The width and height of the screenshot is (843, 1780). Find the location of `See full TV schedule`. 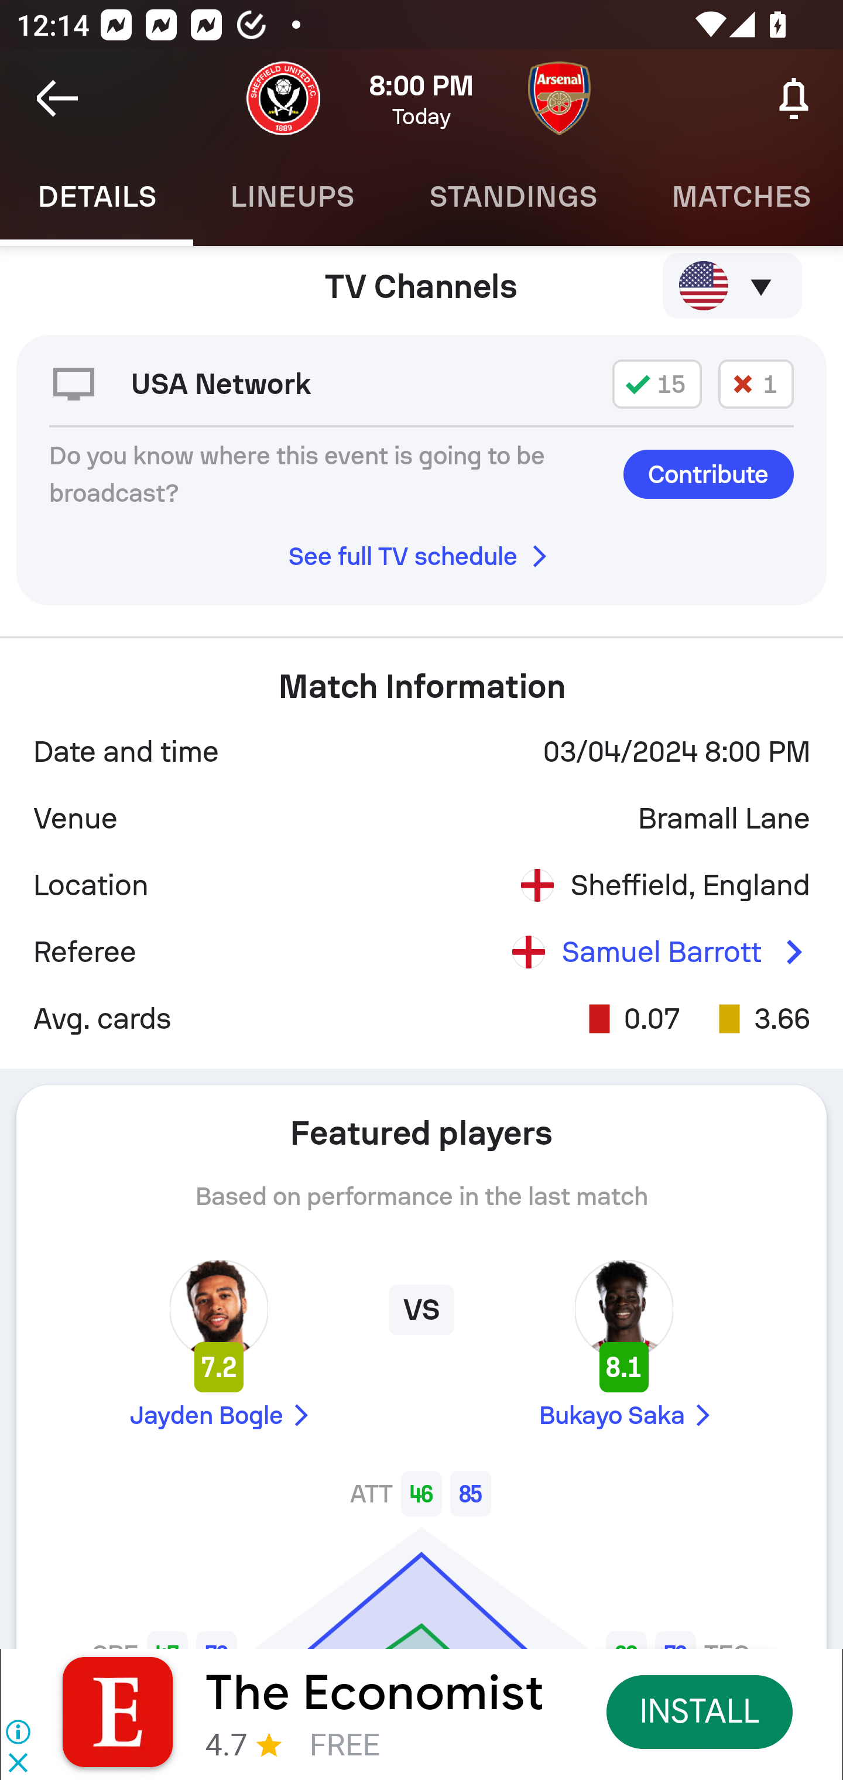

See full TV schedule is located at coordinates (421, 556).